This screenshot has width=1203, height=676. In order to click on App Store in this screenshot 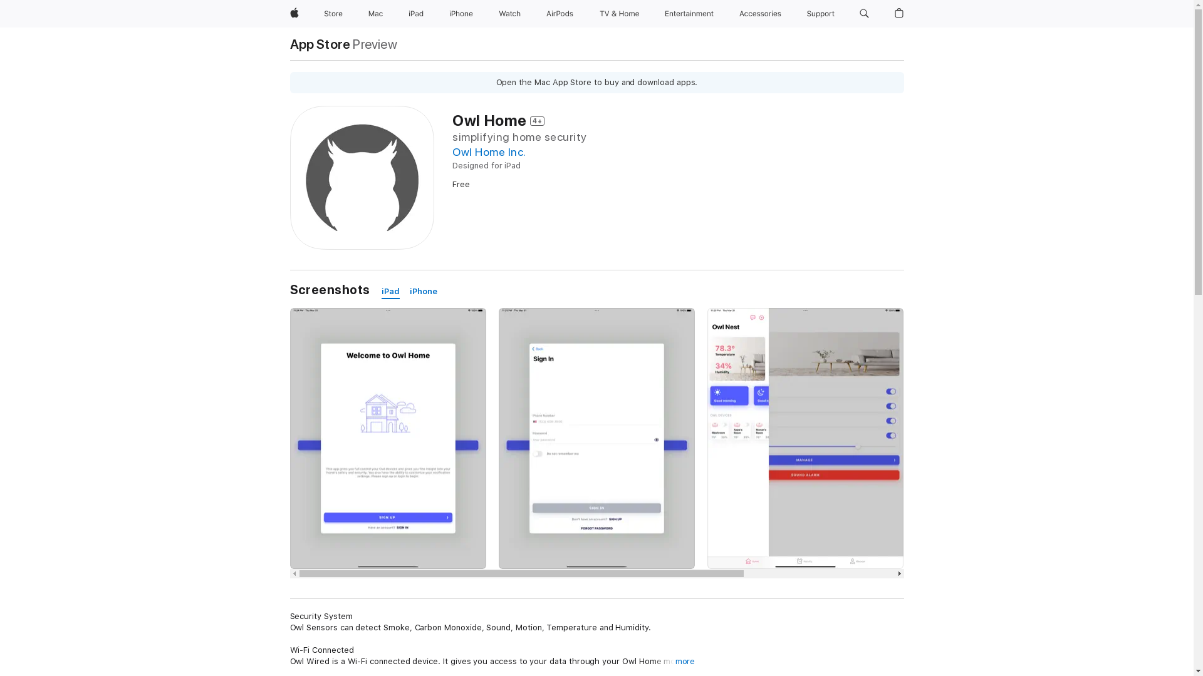, I will do `click(320, 44)`.